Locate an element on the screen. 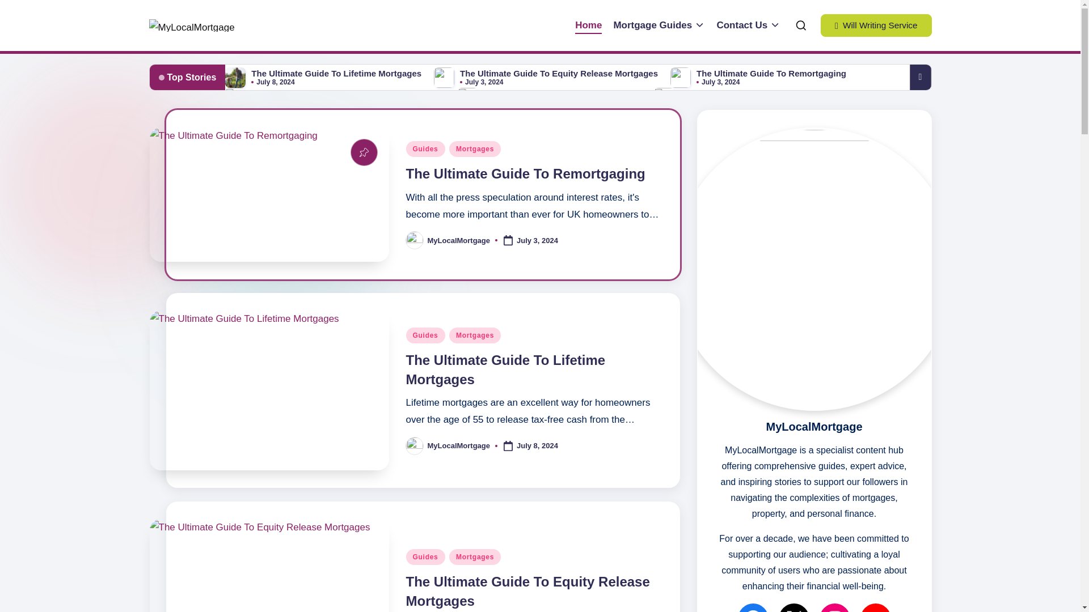  The Ultimate Guide To Remortgaging is located at coordinates (526, 173).